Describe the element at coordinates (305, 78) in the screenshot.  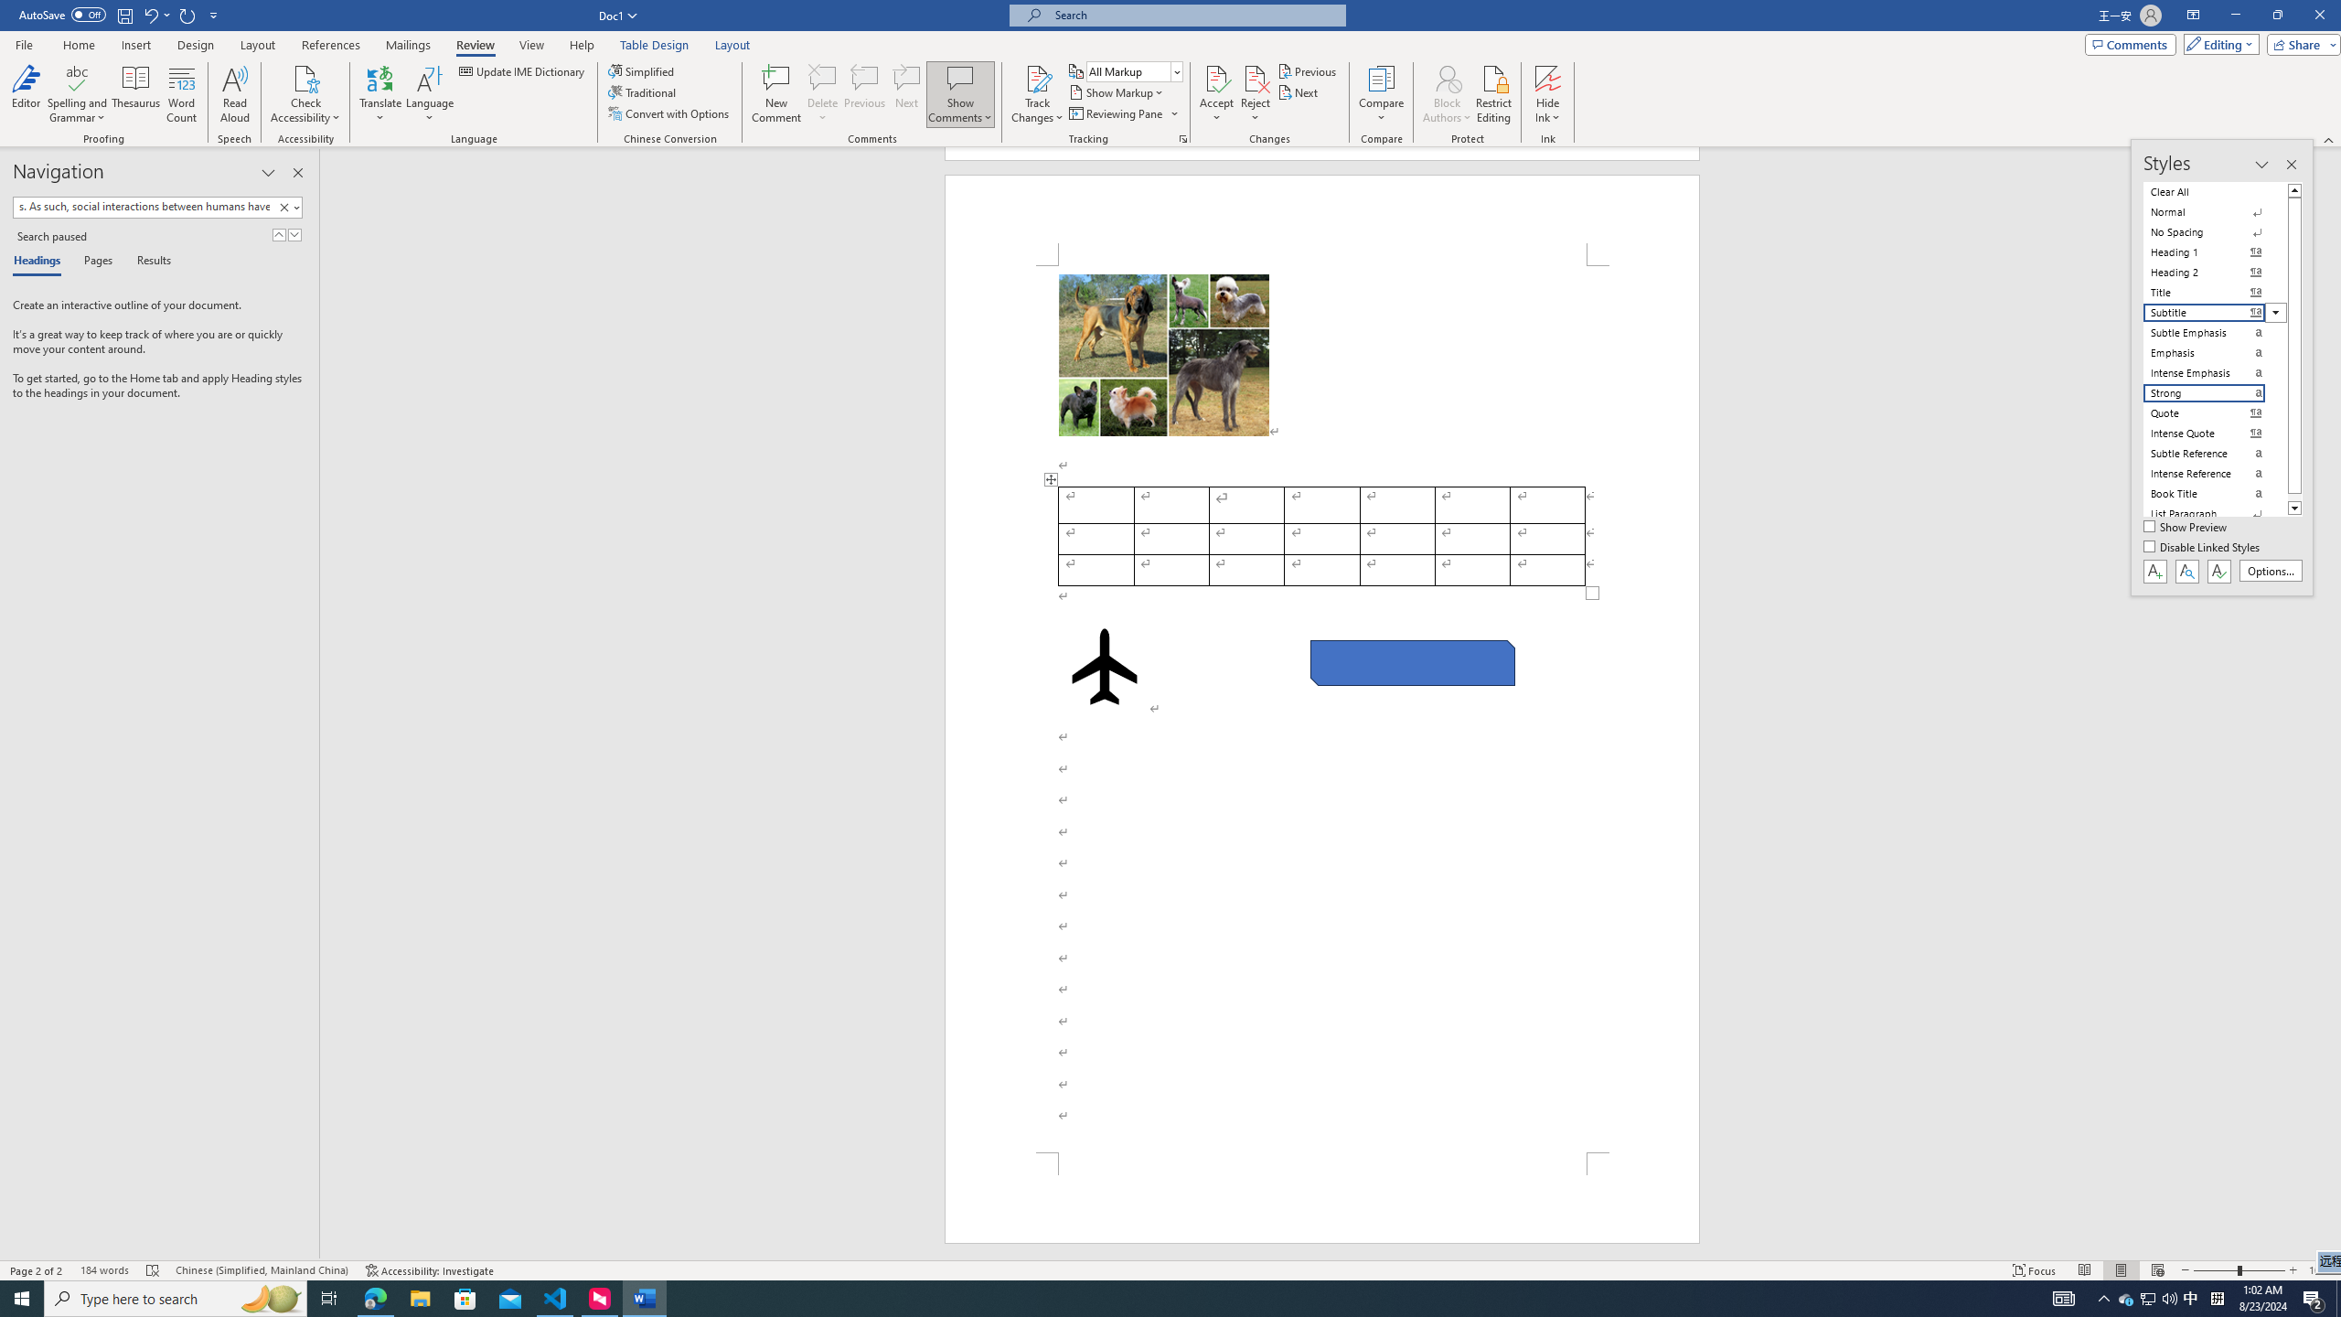
I see `Check Accessibility` at that location.